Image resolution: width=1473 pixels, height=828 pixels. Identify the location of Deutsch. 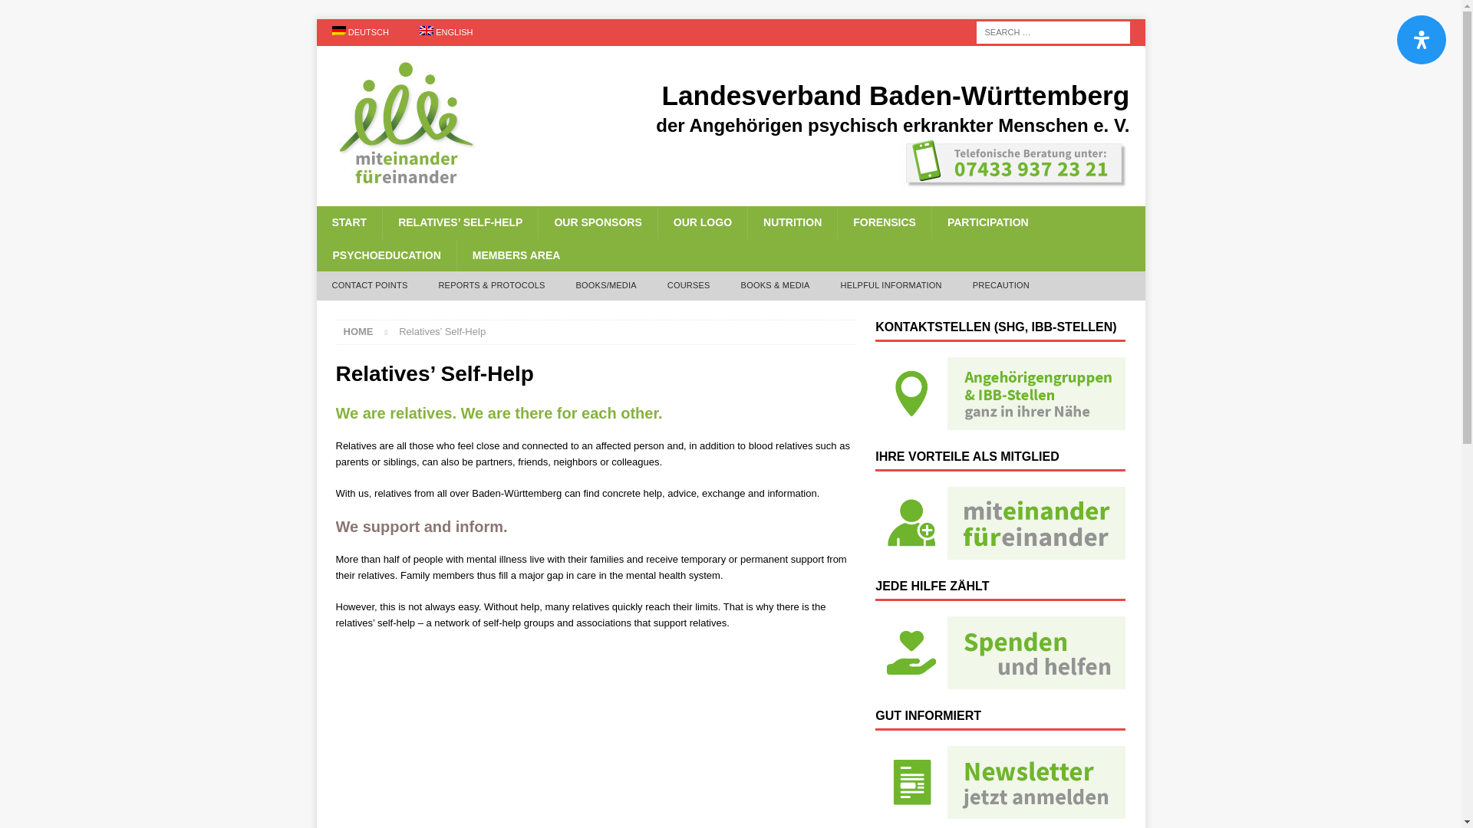
(360, 32).